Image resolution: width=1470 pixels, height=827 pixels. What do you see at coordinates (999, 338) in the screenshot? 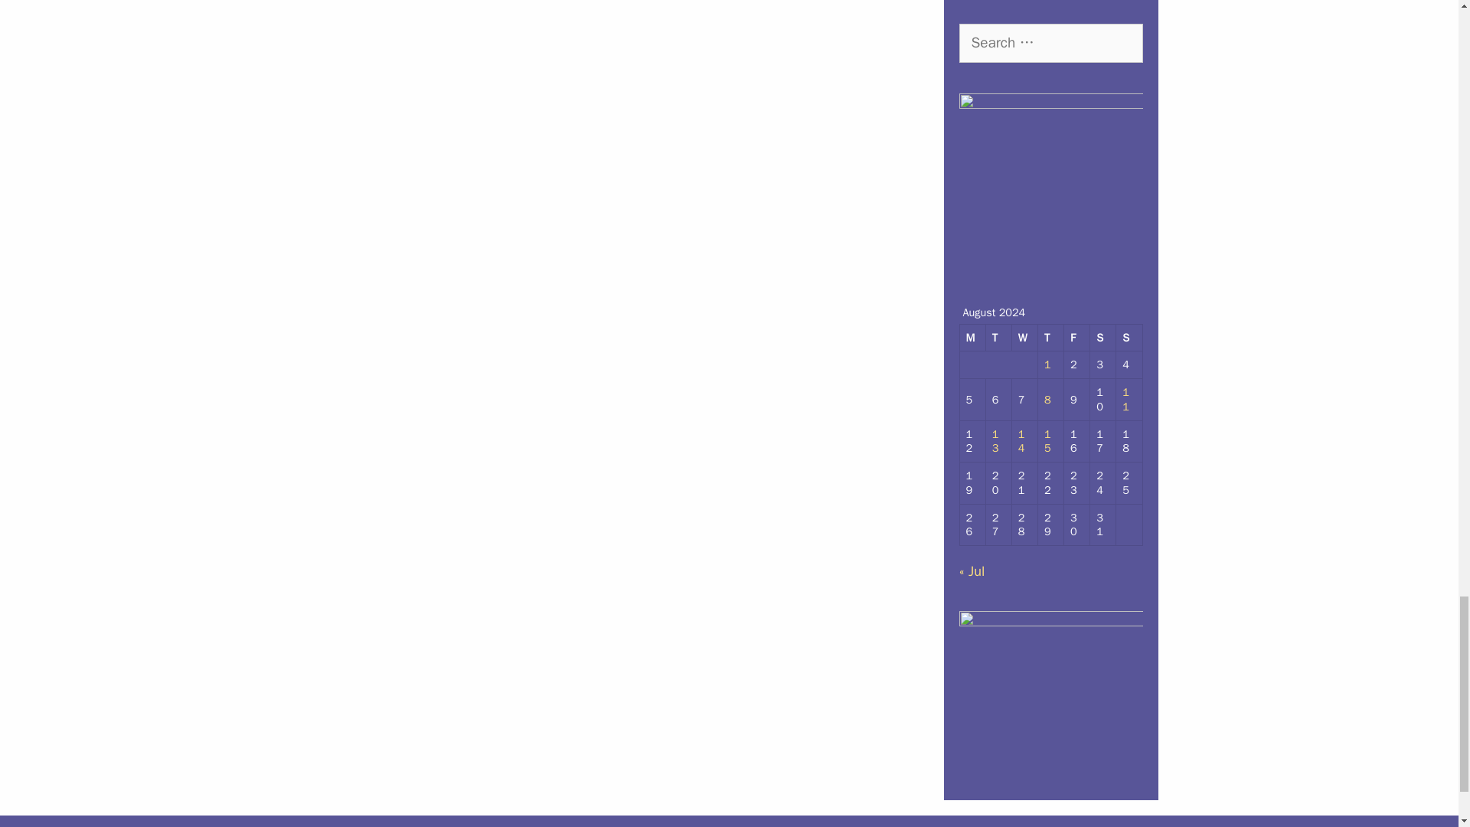
I see `Tuesday` at bounding box center [999, 338].